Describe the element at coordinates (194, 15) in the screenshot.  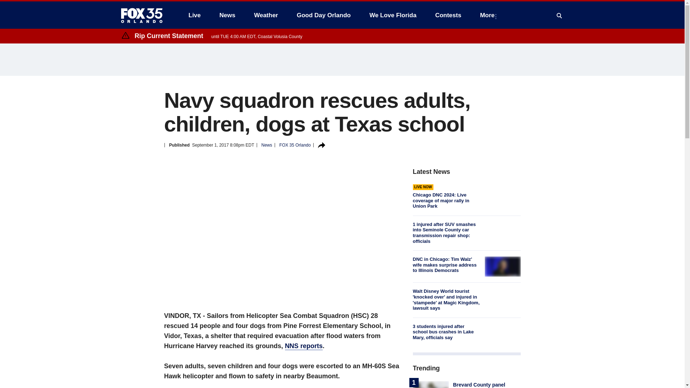
I see `Live` at that location.